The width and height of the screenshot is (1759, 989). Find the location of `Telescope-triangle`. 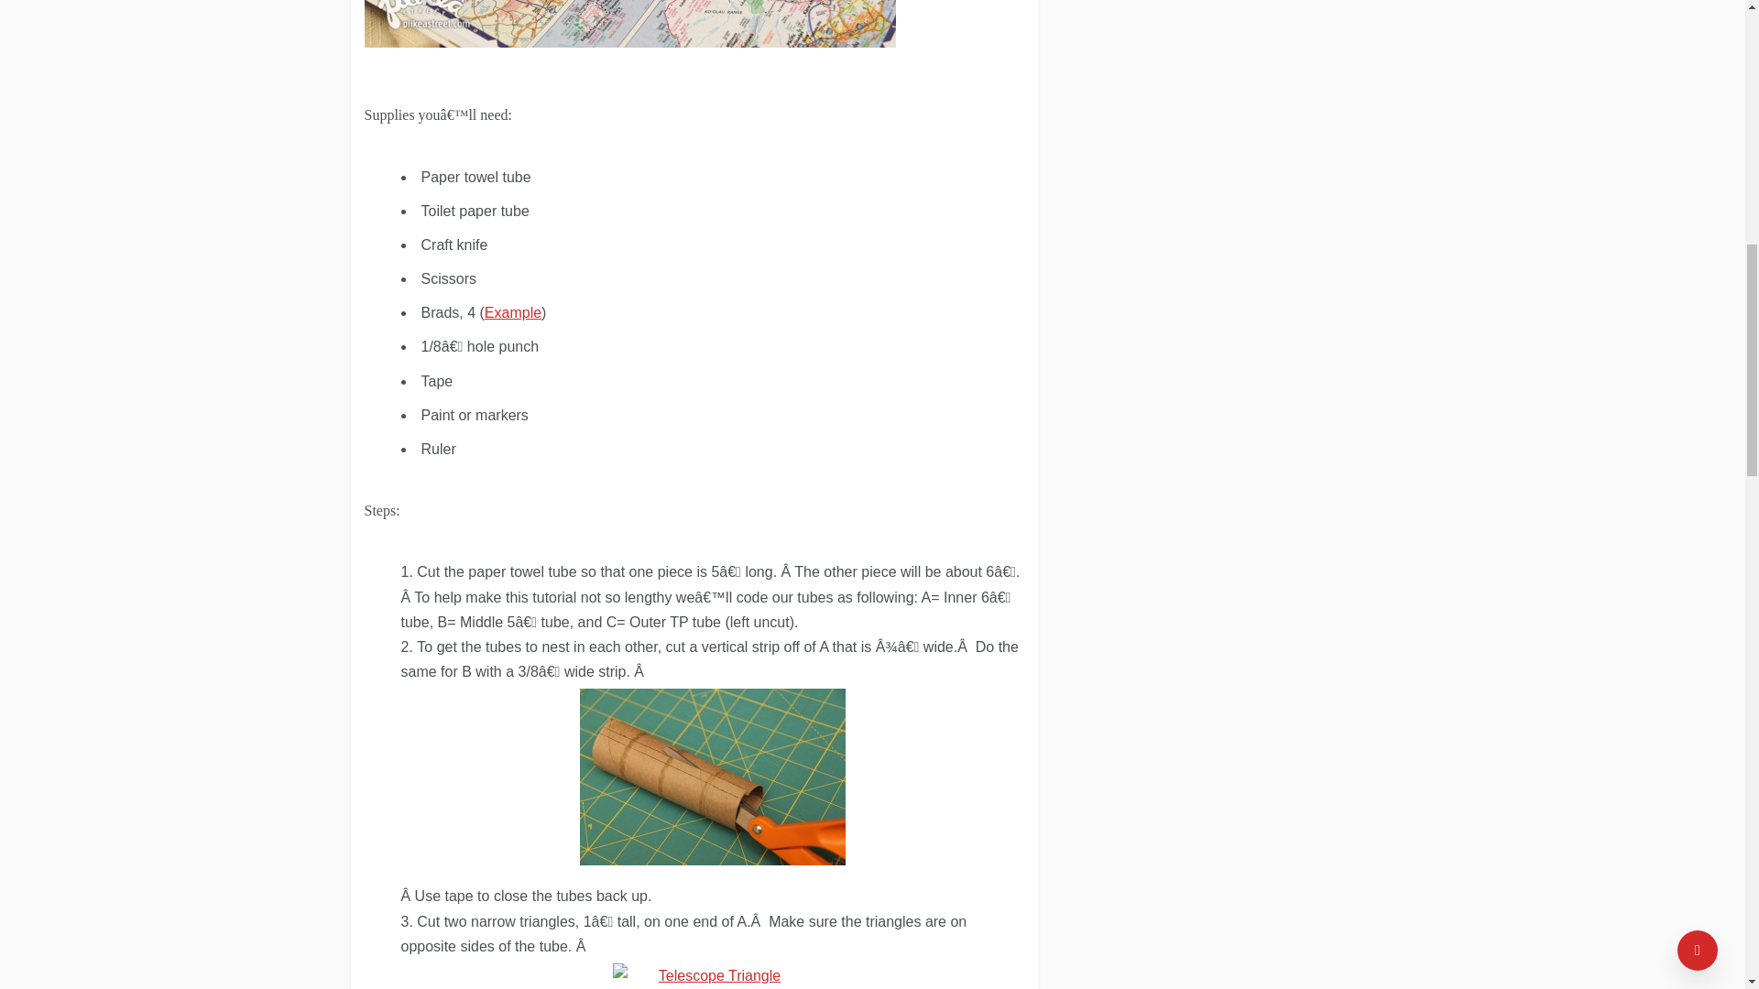

Telescope-triangle is located at coordinates (711, 973).